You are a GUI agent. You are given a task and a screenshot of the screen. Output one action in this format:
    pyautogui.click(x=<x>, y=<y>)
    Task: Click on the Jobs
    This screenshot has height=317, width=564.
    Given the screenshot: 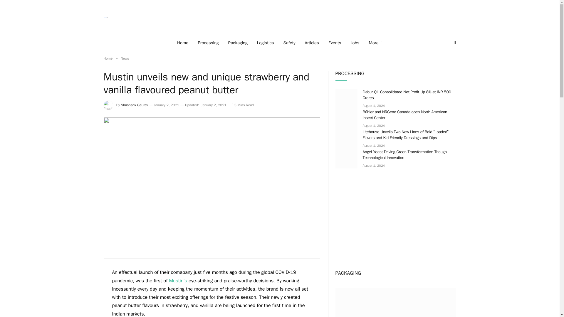 What is the action you would take?
    pyautogui.click(x=355, y=43)
    